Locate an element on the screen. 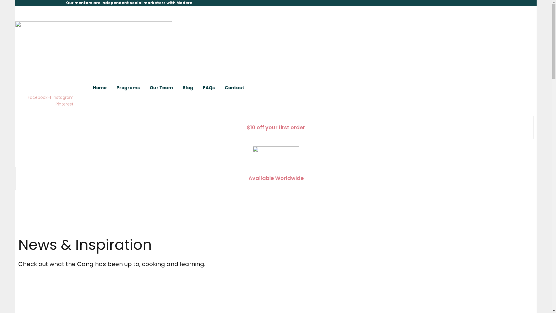 This screenshot has width=556, height=313. Instagram is located at coordinates (63, 97).